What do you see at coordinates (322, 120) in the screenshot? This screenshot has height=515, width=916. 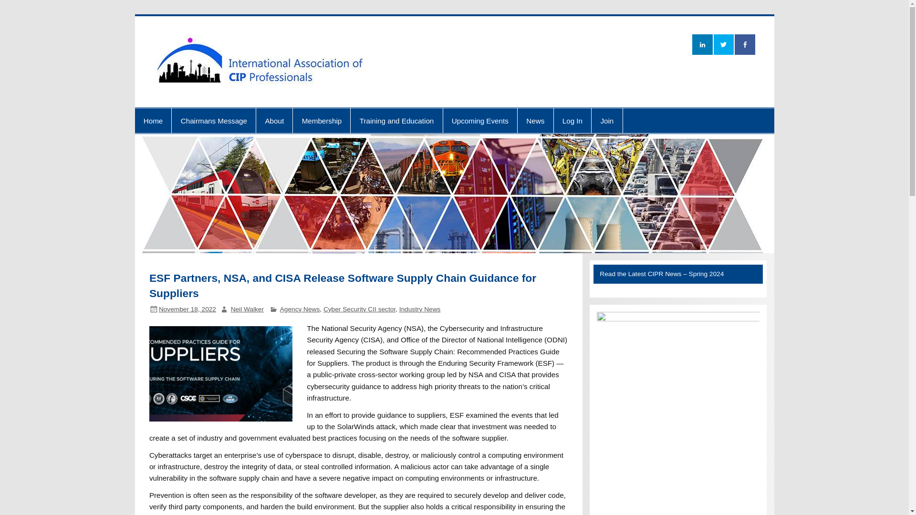 I see `Membership` at bounding box center [322, 120].